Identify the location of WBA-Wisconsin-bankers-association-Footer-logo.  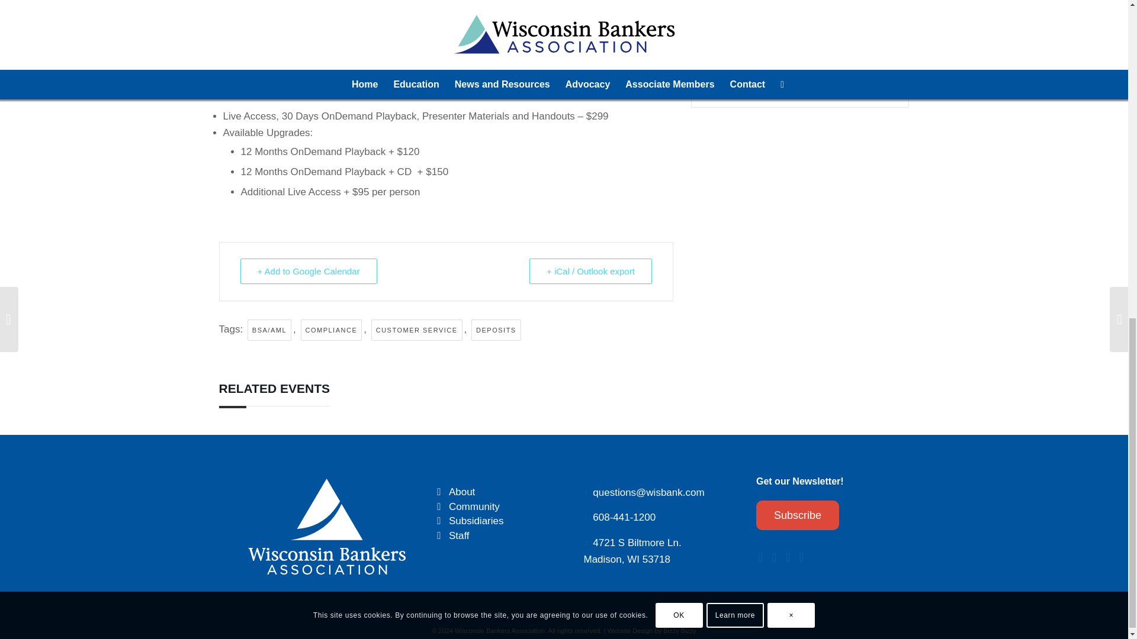
(327, 525).